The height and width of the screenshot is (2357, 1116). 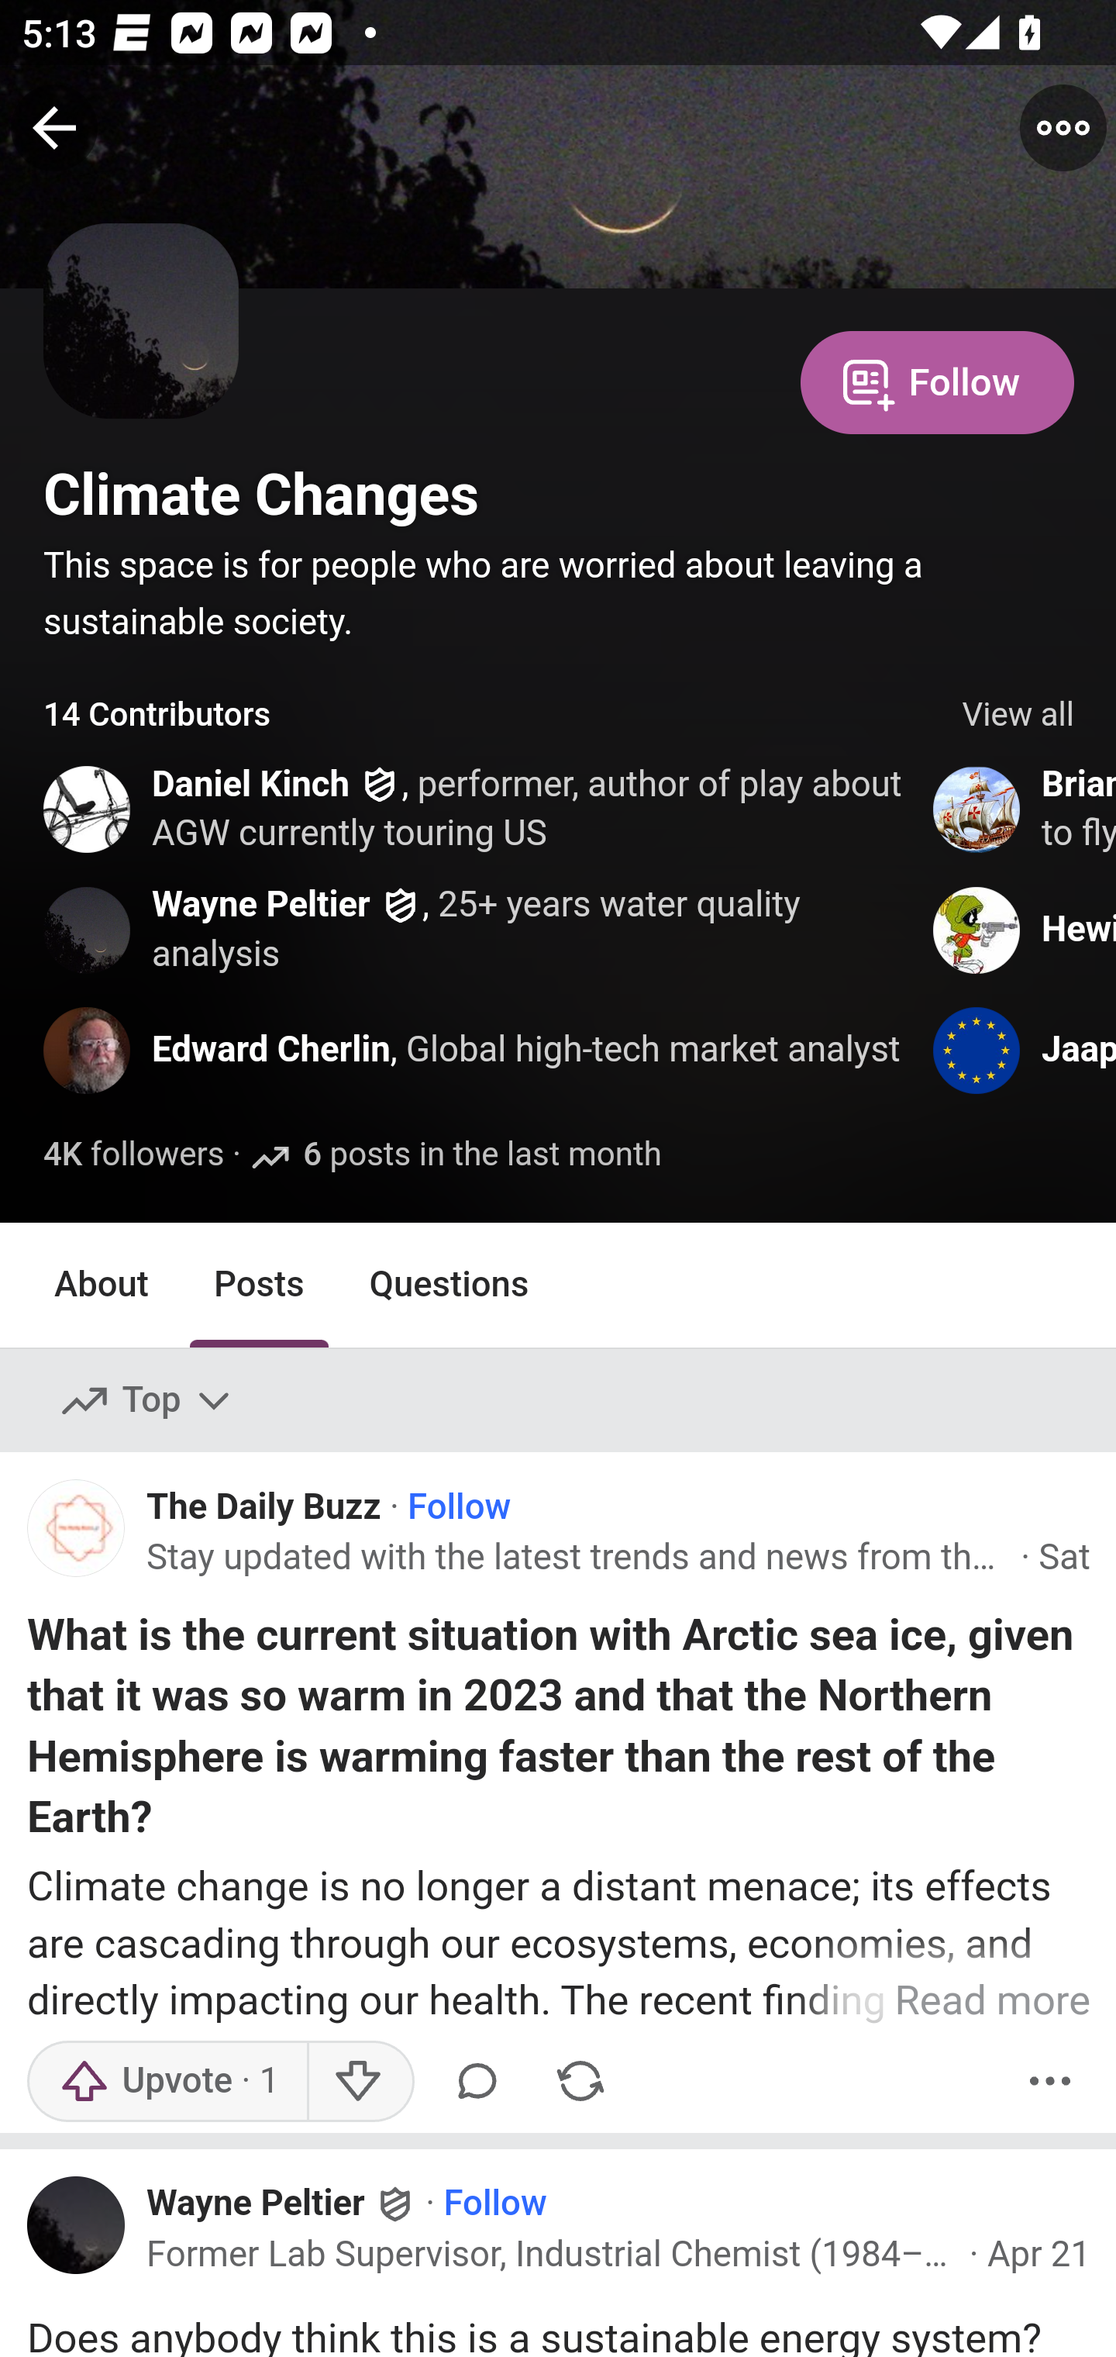 What do you see at coordinates (449, 1284) in the screenshot?
I see `Questions` at bounding box center [449, 1284].